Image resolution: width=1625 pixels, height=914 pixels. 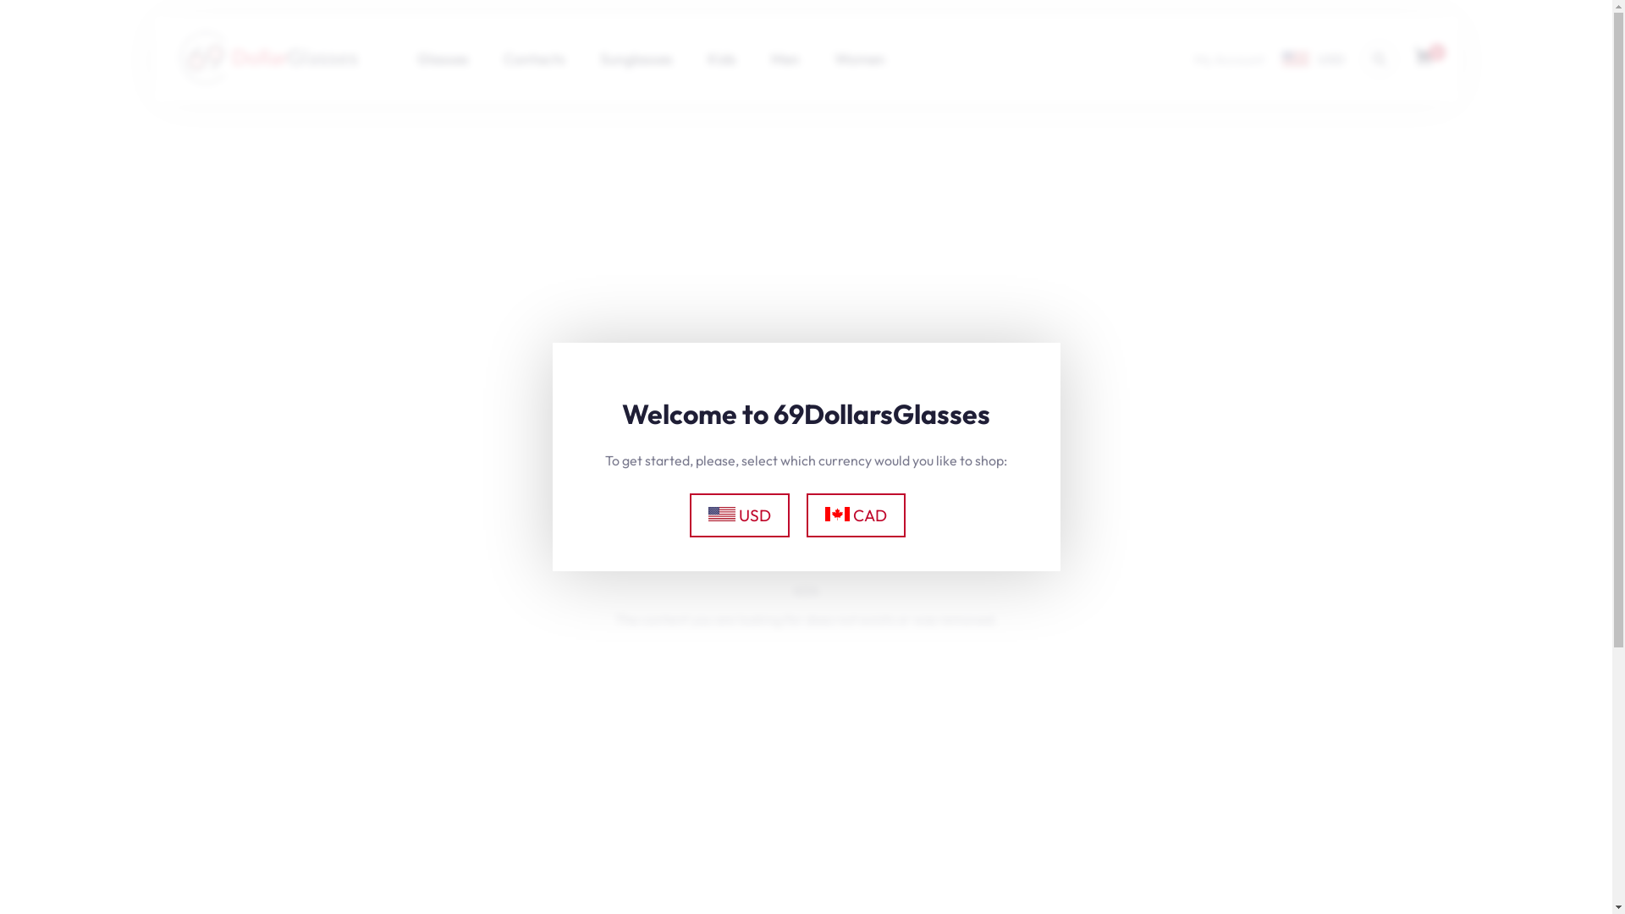 I want to click on Men, so click(x=785, y=59).